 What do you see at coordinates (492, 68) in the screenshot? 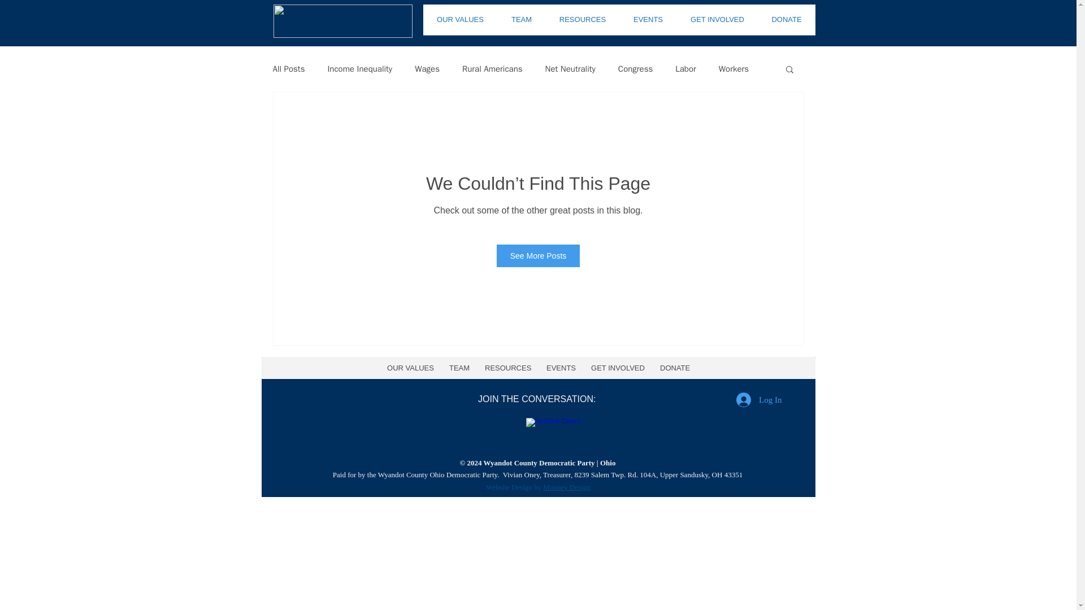
I see `Rural Americans` at bounding box center [492, 68].